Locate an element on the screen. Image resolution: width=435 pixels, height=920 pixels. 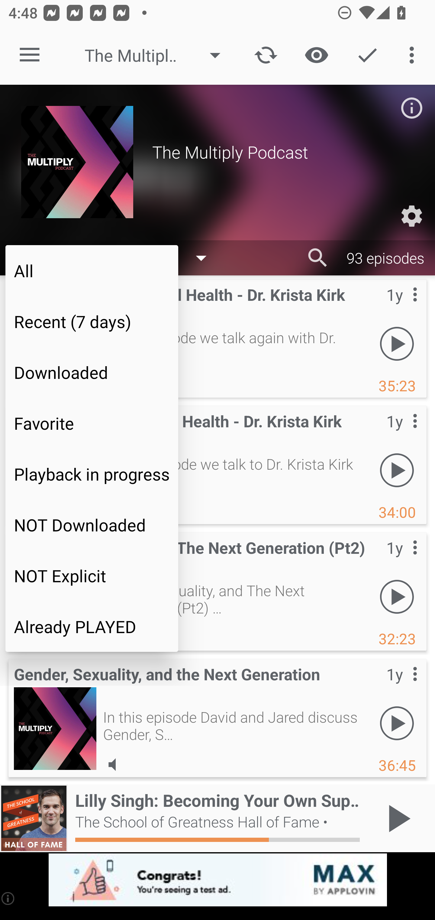
Recent (7 days) is located at coordinates (92, 321).